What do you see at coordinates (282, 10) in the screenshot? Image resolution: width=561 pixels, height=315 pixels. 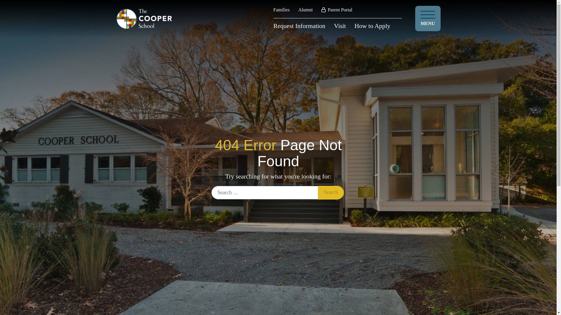 I see `Families` at bounding box center [282, 10].